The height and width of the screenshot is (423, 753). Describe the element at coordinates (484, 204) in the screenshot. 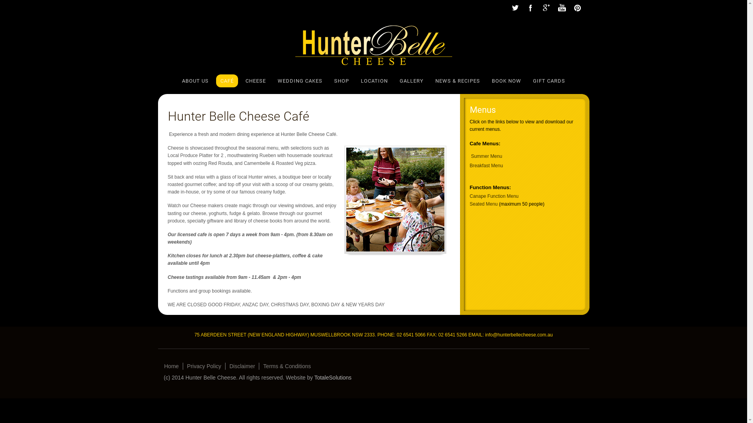

I see `Seated Menu` at that location.